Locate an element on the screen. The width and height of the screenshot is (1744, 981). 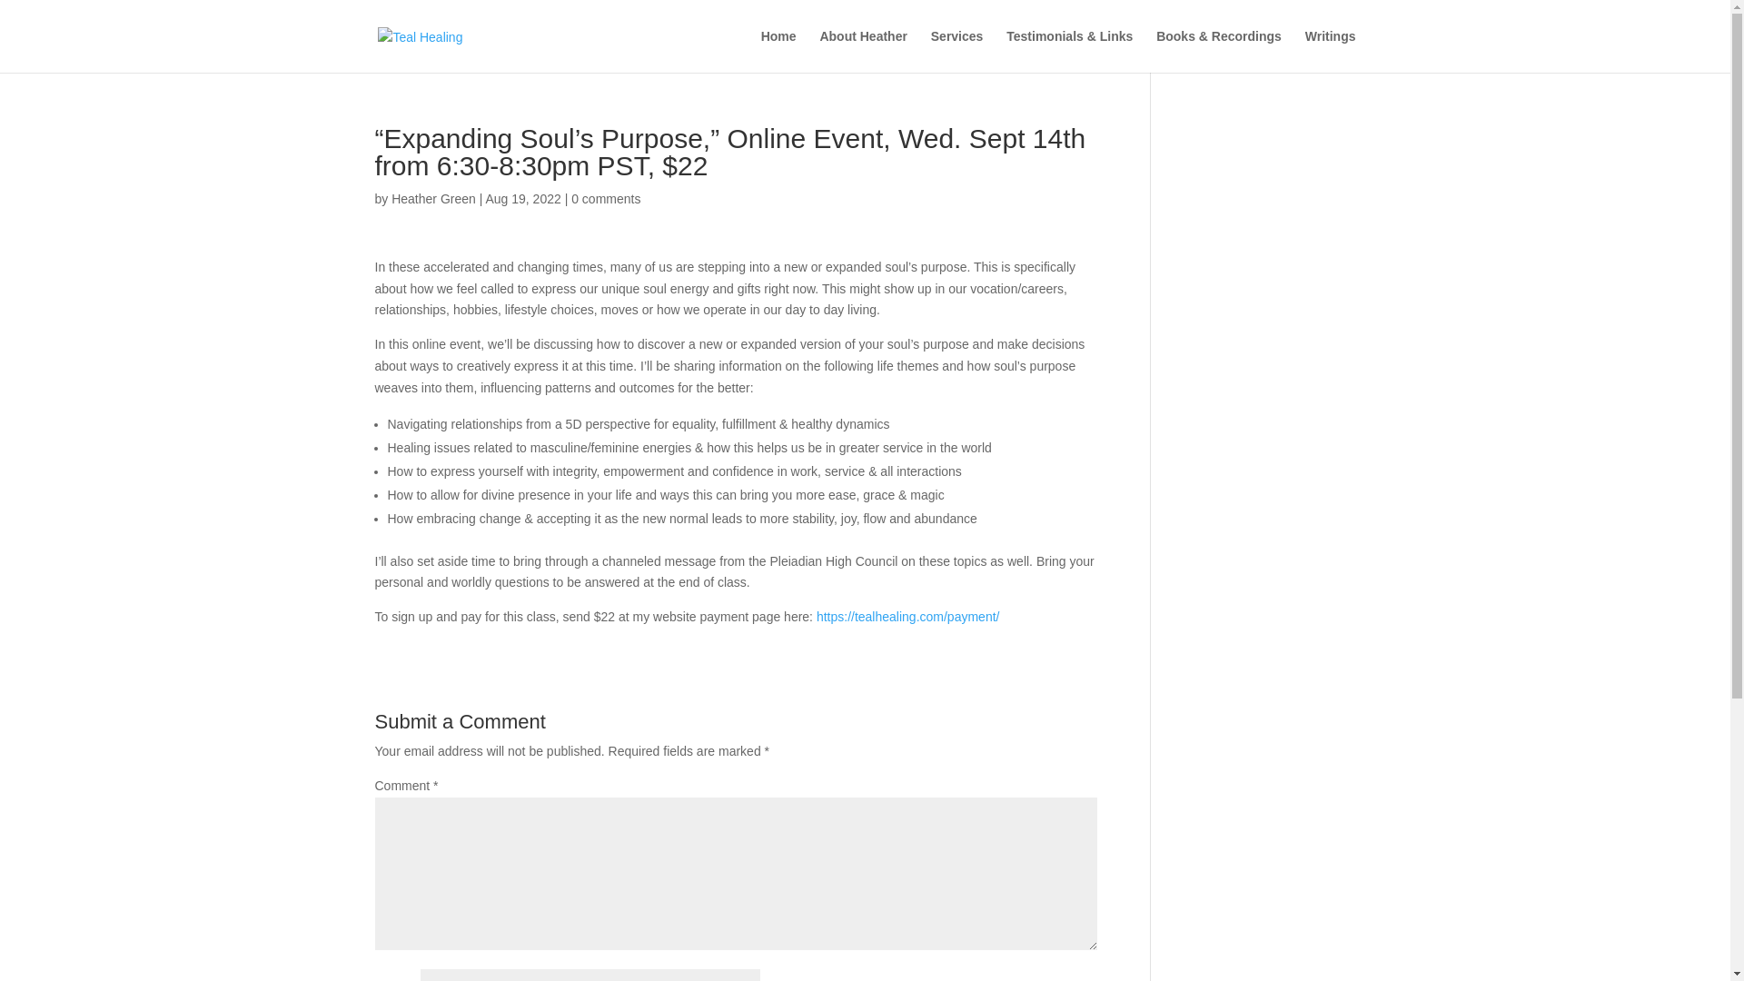
Services is located at coordinates (957, 51).